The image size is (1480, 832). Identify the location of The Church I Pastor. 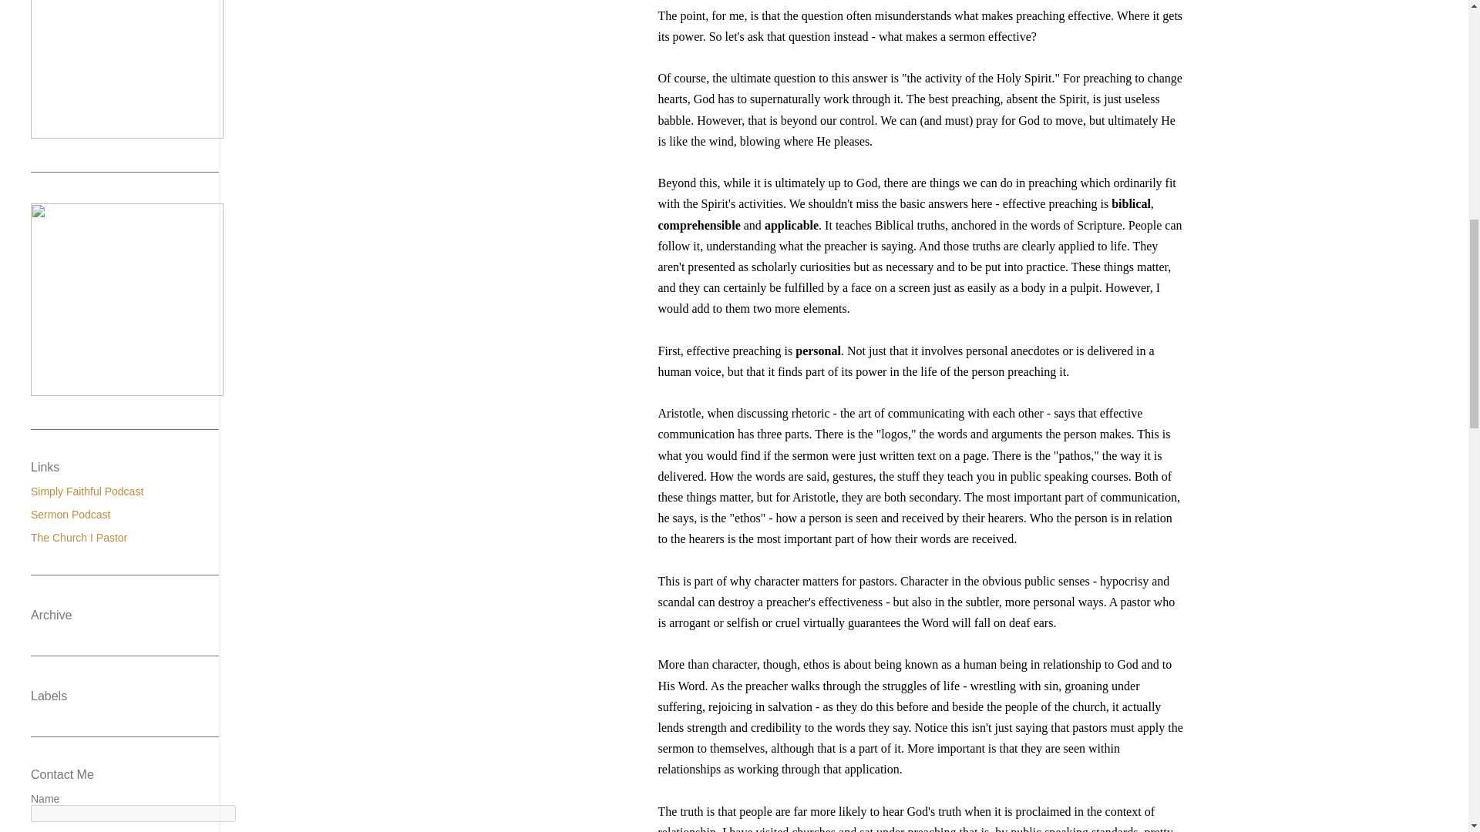
(79, 538).